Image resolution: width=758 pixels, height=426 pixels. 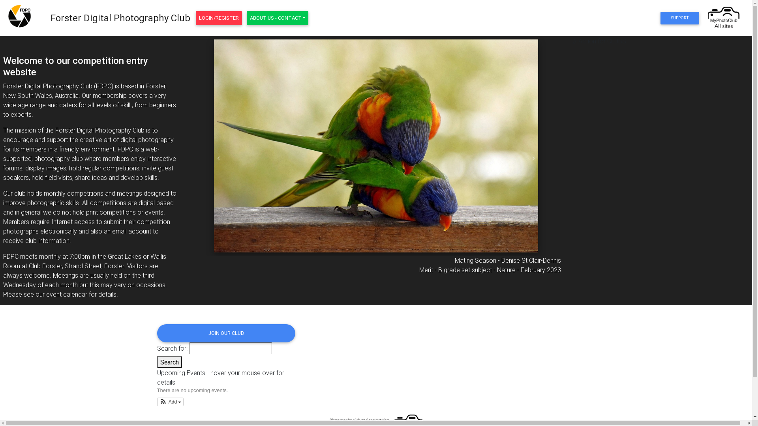 I want to click on LOGIN/REGISTER, so click(x=219, y=18).